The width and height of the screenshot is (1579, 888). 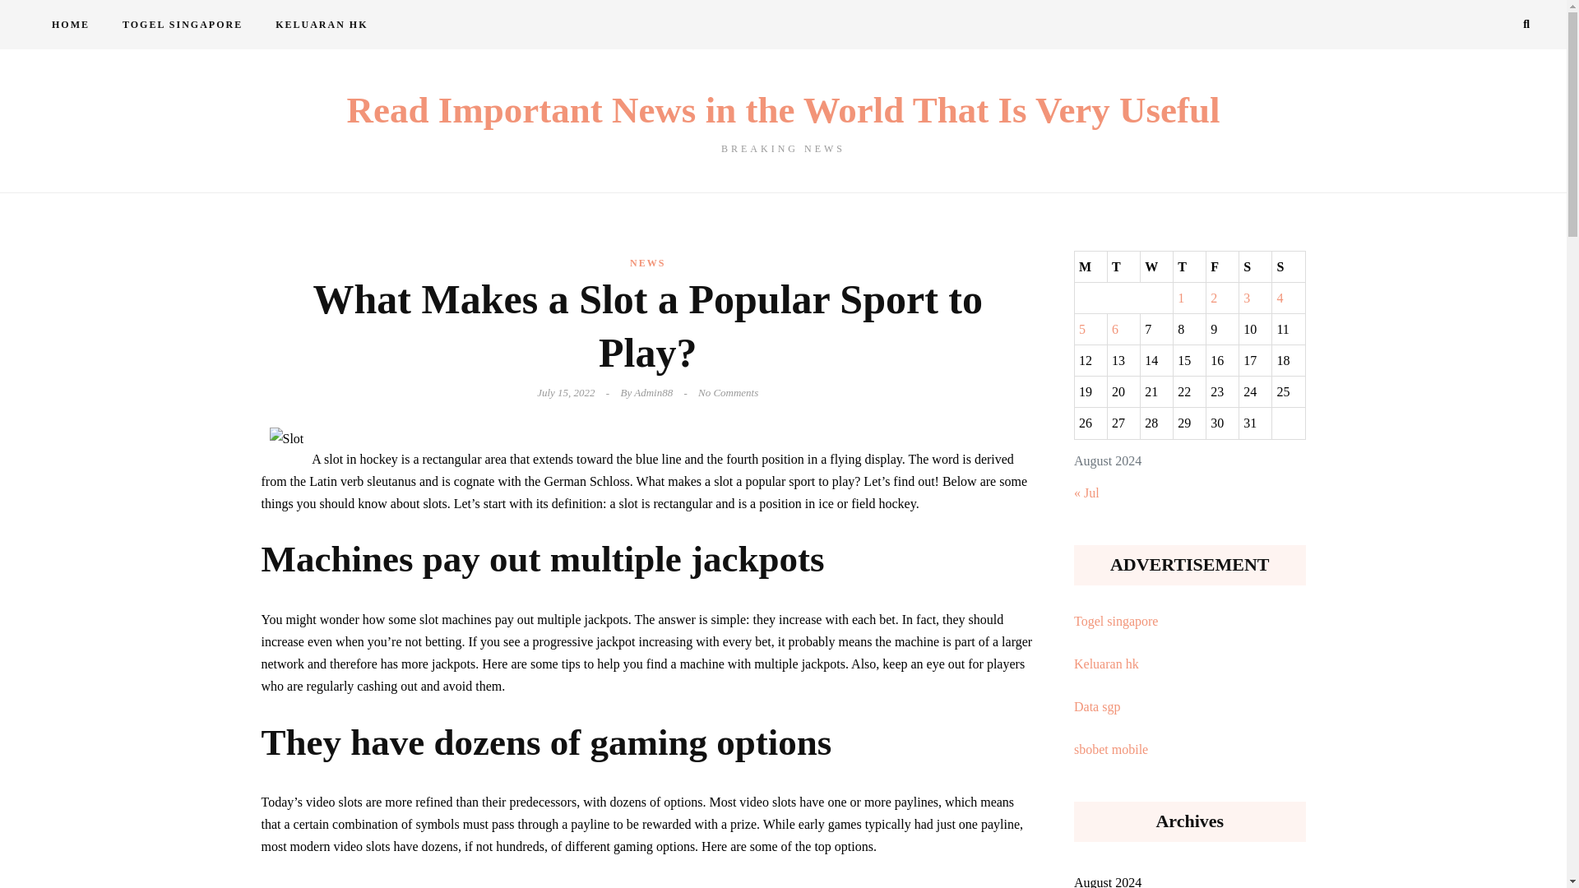 I want to click on August 2024, so click(x=1107, y=877).